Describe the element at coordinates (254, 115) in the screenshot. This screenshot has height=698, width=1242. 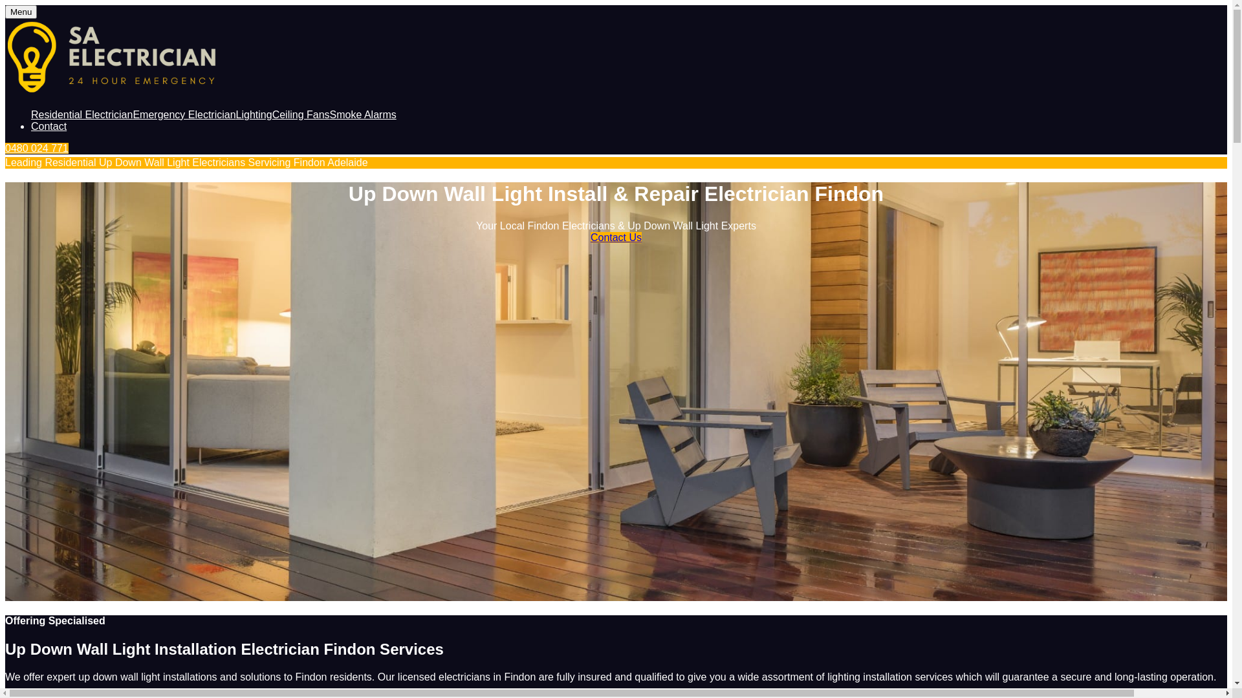
I see `Lighting` at that location.